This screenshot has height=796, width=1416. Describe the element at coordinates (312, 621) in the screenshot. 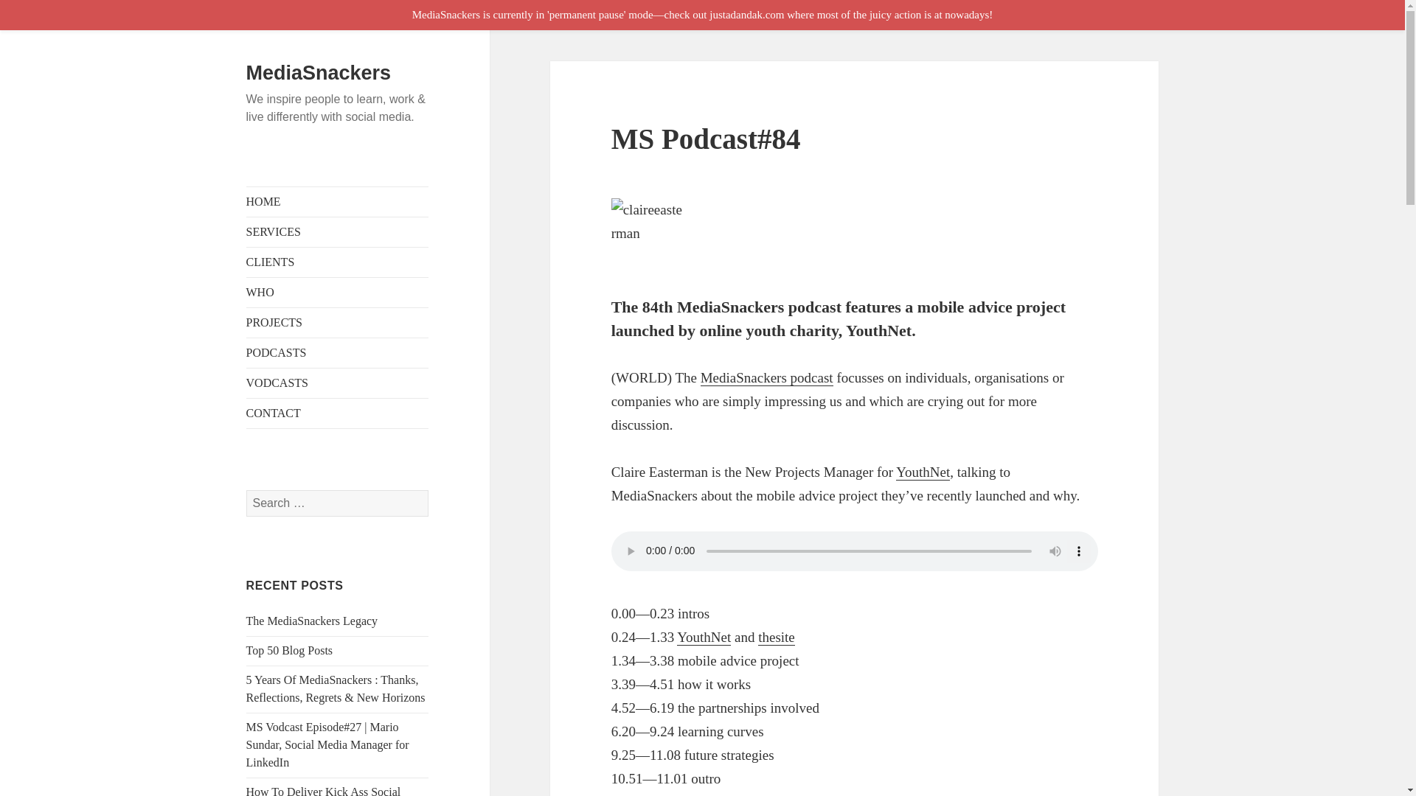

I see `The MediaSnackers Legacy` at that location.